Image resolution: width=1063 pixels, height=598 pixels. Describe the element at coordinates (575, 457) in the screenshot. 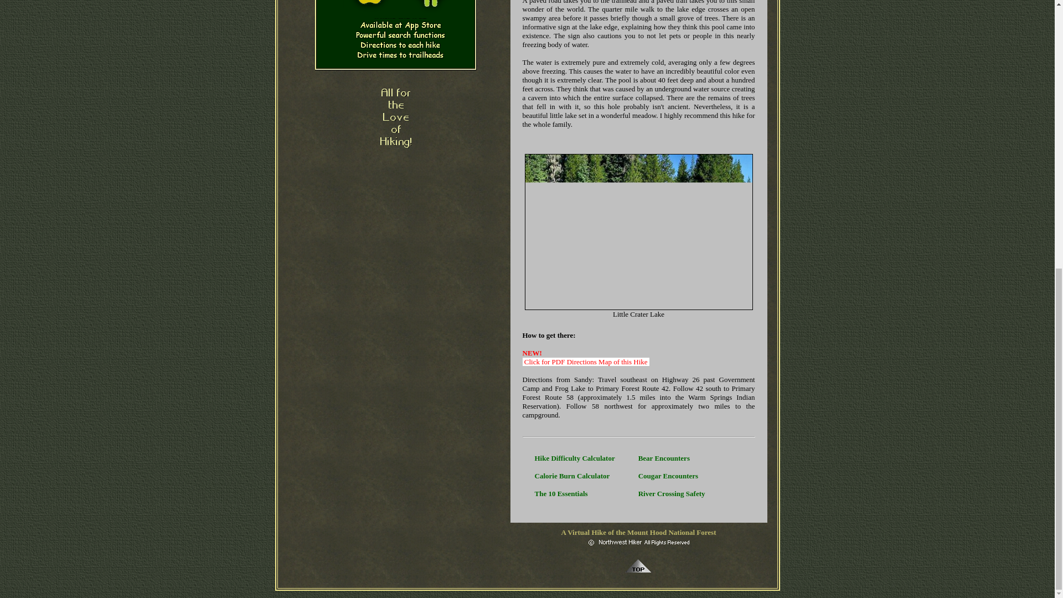

I see `Click Here for Hike Difficulty Calculator` at that location.